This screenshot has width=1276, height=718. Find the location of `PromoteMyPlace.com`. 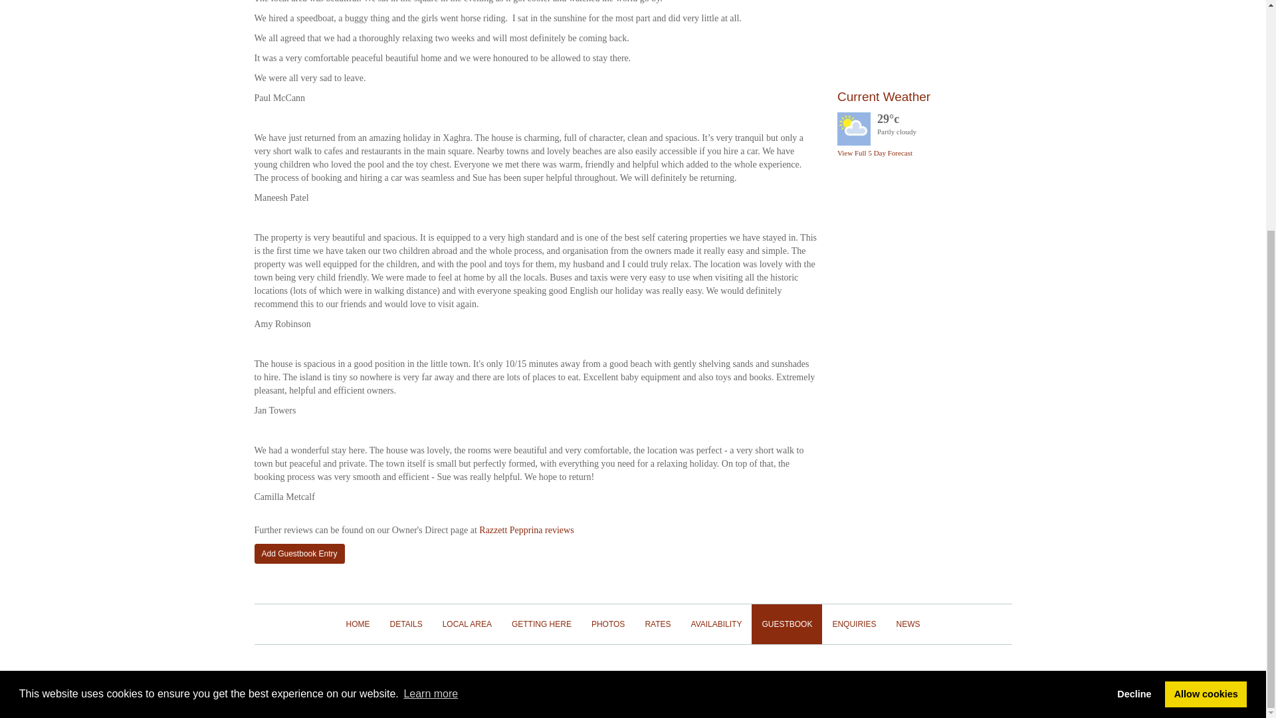

PromoteMyPlace.com is located at coordinates (968, 682).